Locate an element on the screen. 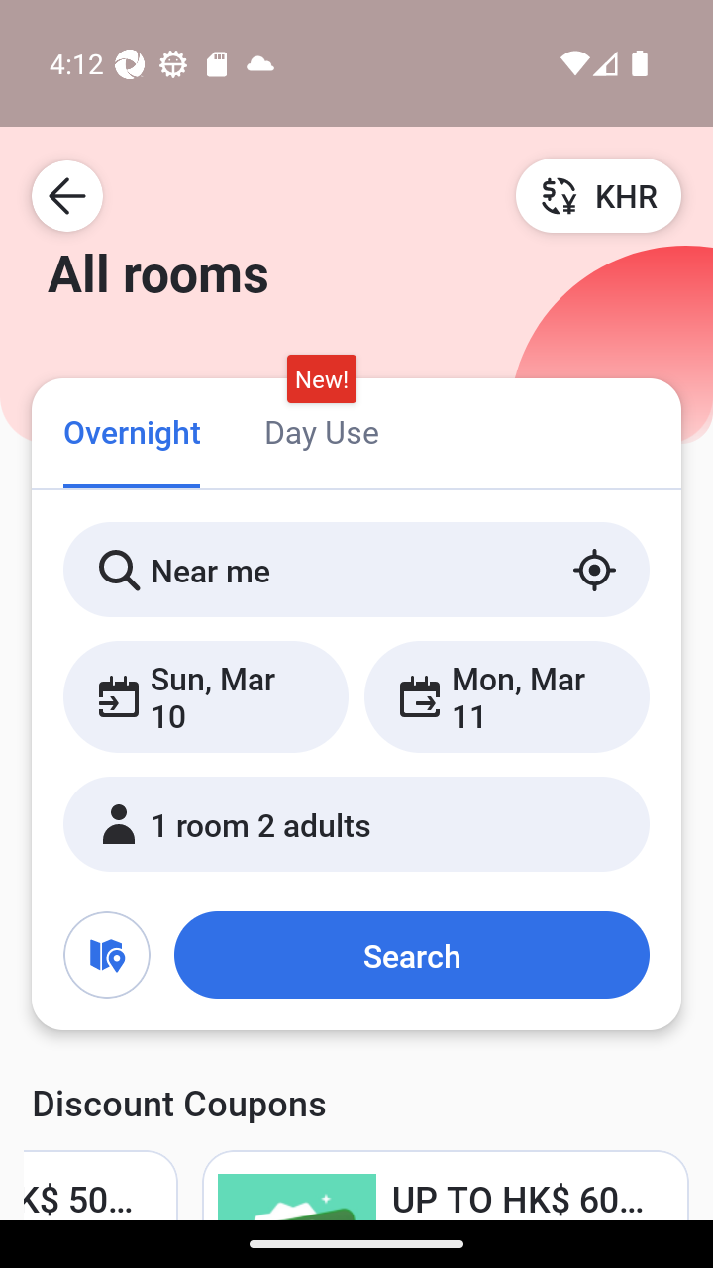 Image resolution: width=713 pixels, height=1268 pixels. 1 room 2 adults is located at coordinates (356, 824).